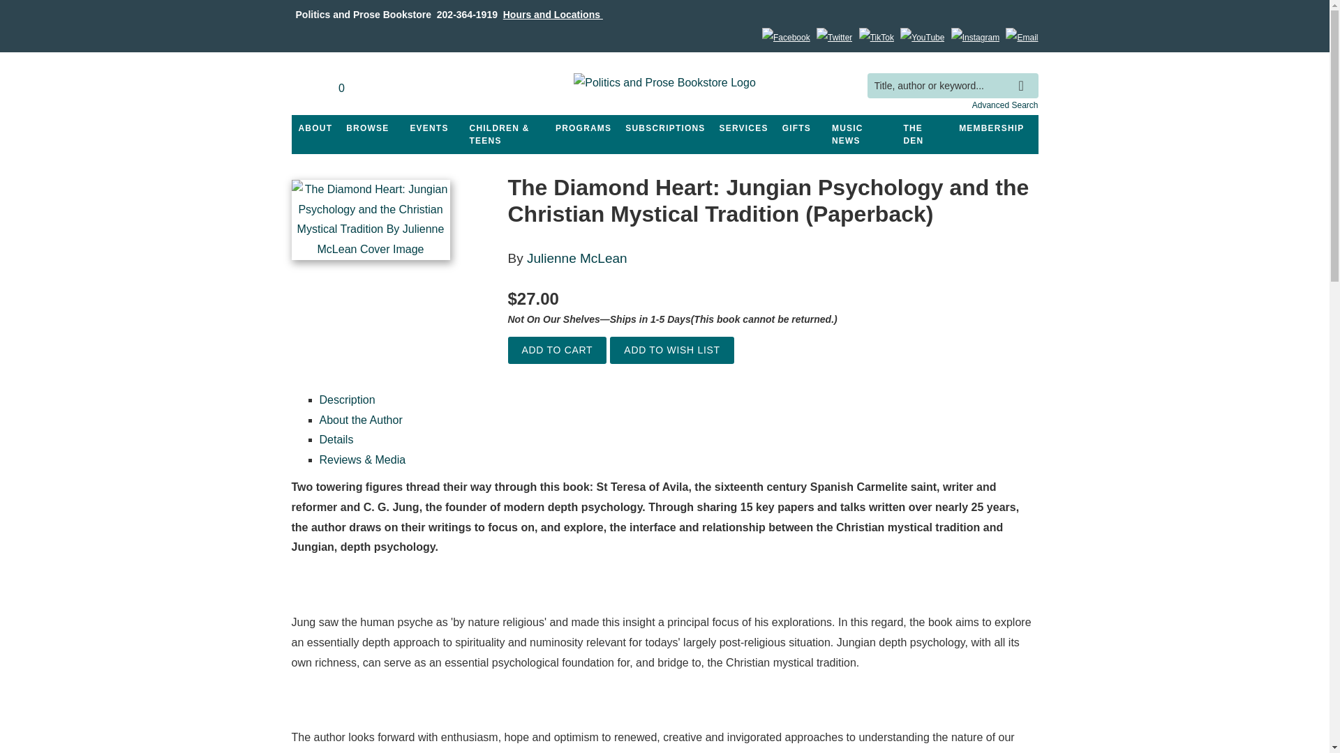 This screenshot has height=753, width=1340. I want to click on Add to Wish List, so click(671, 350).